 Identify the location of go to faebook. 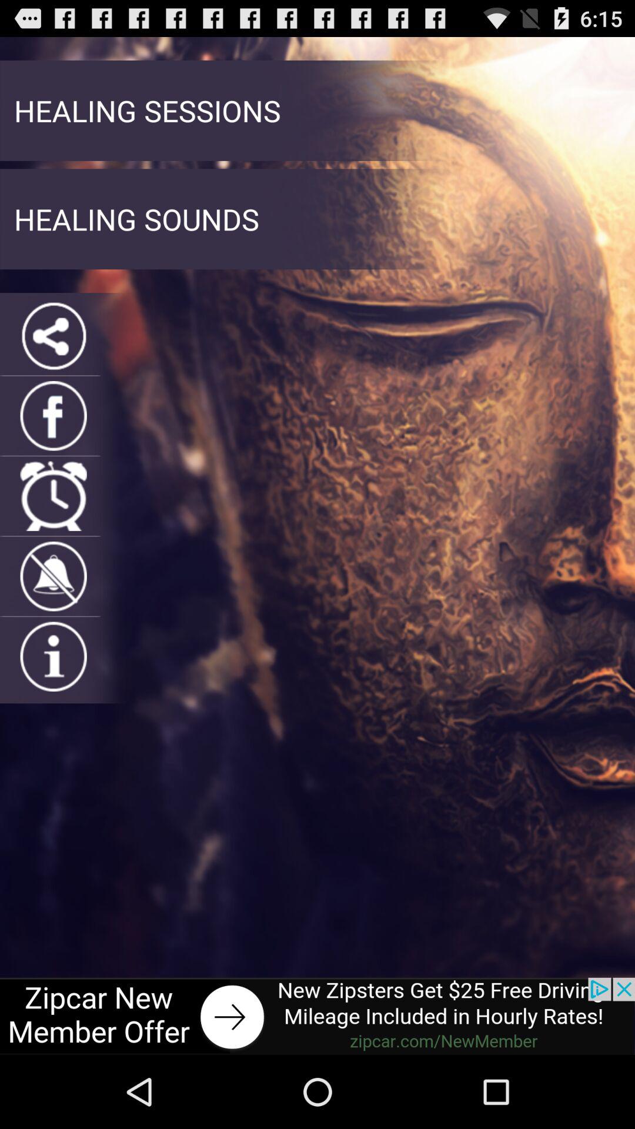
(53, 416).